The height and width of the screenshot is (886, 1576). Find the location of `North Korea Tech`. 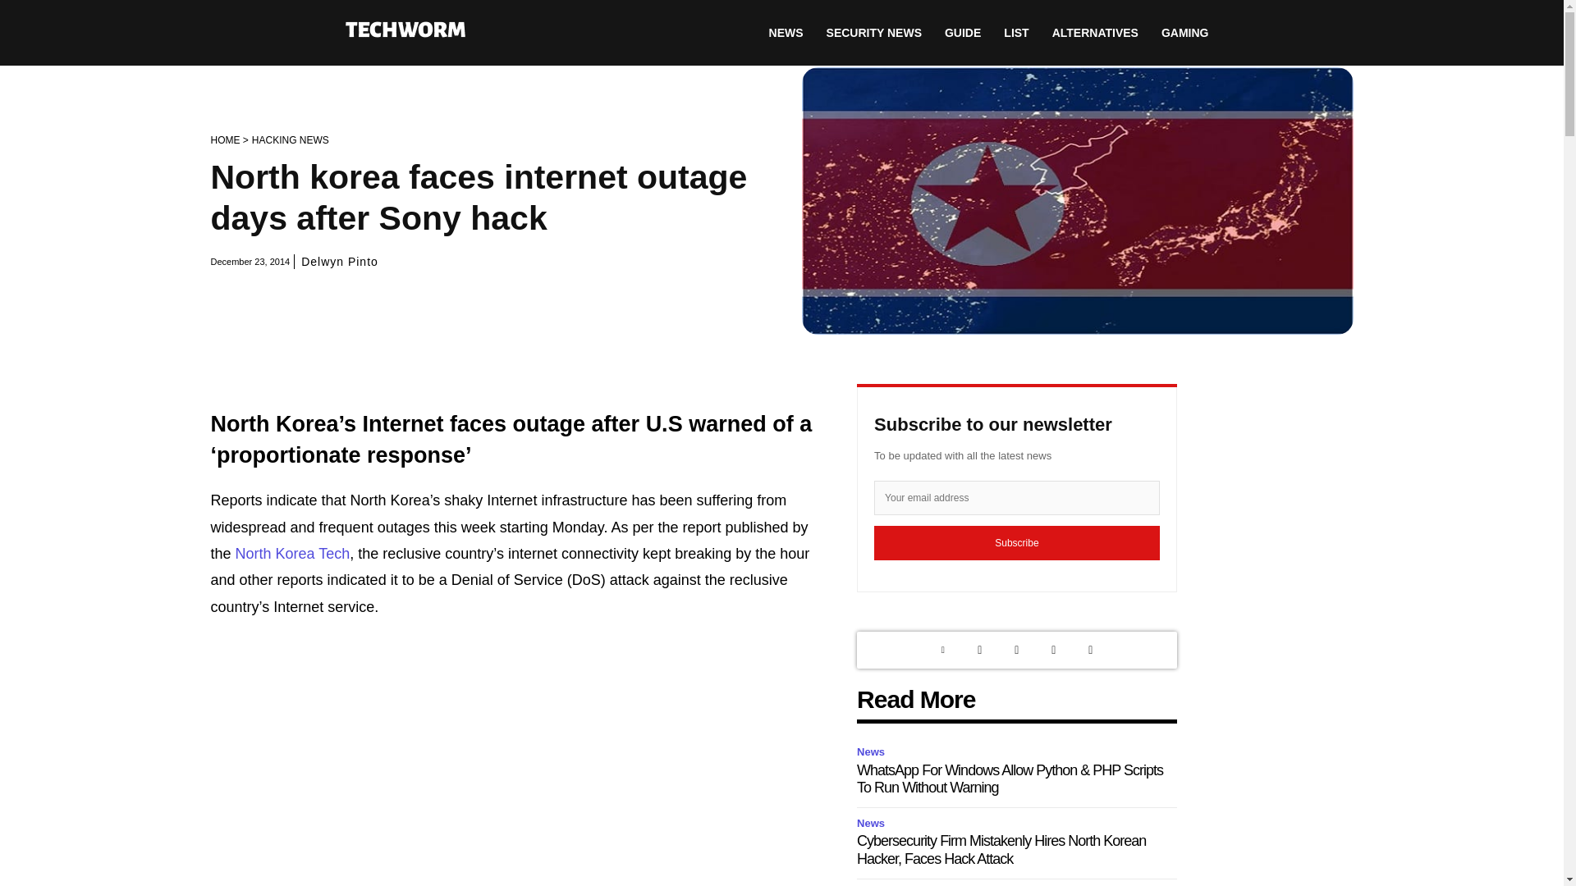

North Korea Tech is located at coordinates (292, 553).